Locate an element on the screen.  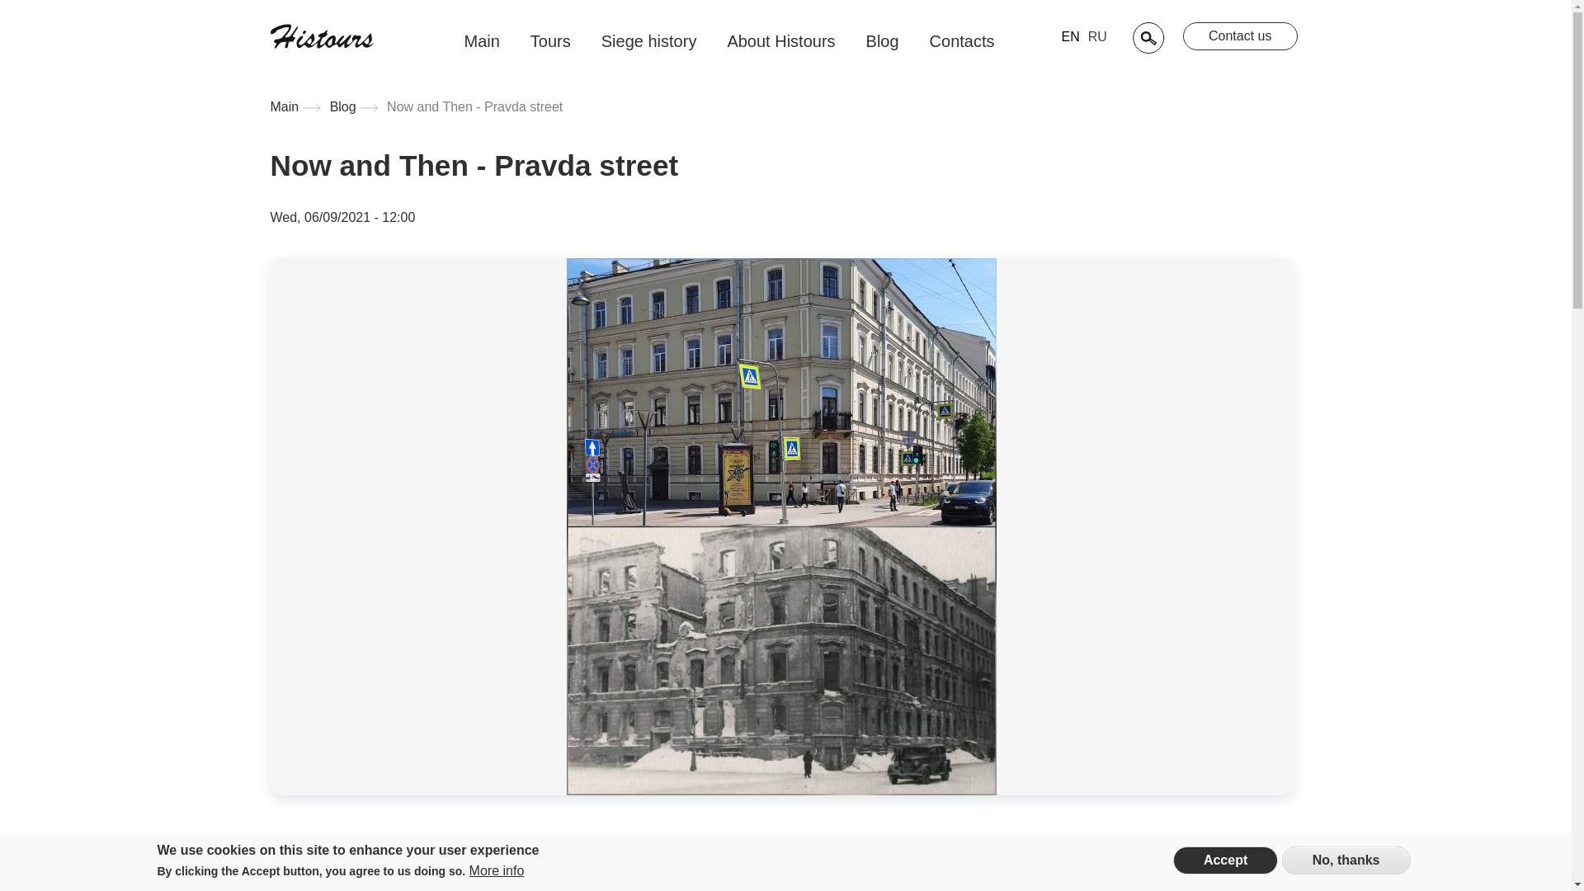
Tours is located at coordinates (549, 41).